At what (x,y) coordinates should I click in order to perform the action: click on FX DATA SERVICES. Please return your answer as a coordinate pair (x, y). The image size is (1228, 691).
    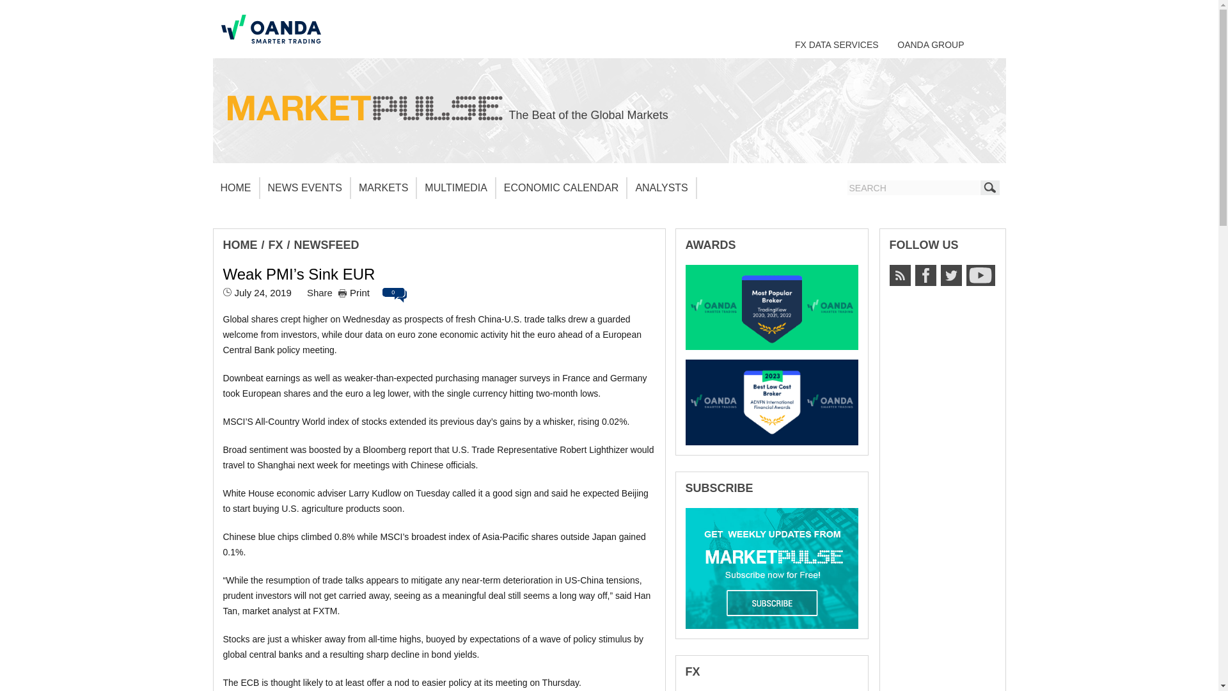
    Looking at the image, I should click on (837, 44).